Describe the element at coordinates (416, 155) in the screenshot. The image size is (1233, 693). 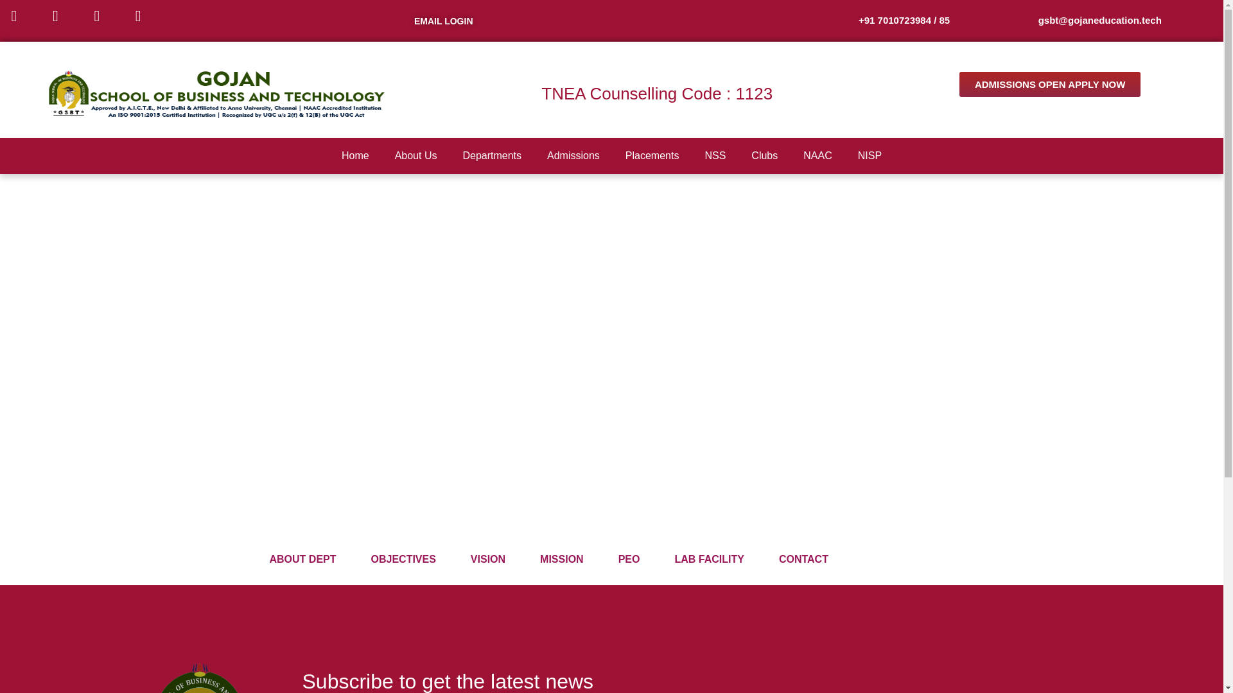
I see `About Us` at that location.